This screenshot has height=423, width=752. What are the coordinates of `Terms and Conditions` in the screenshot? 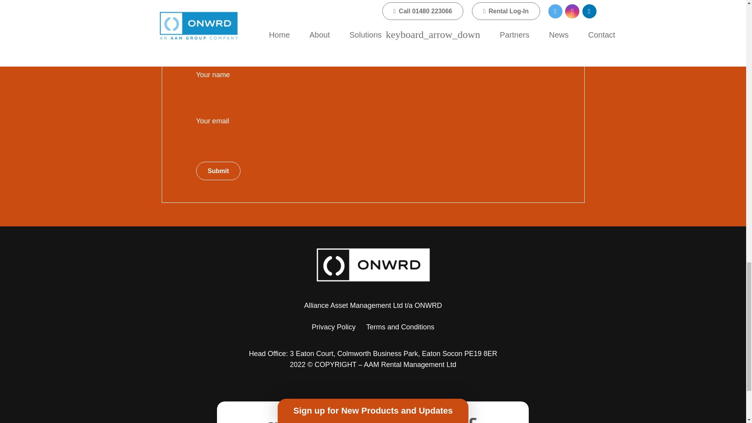 It's located at (400, 327).